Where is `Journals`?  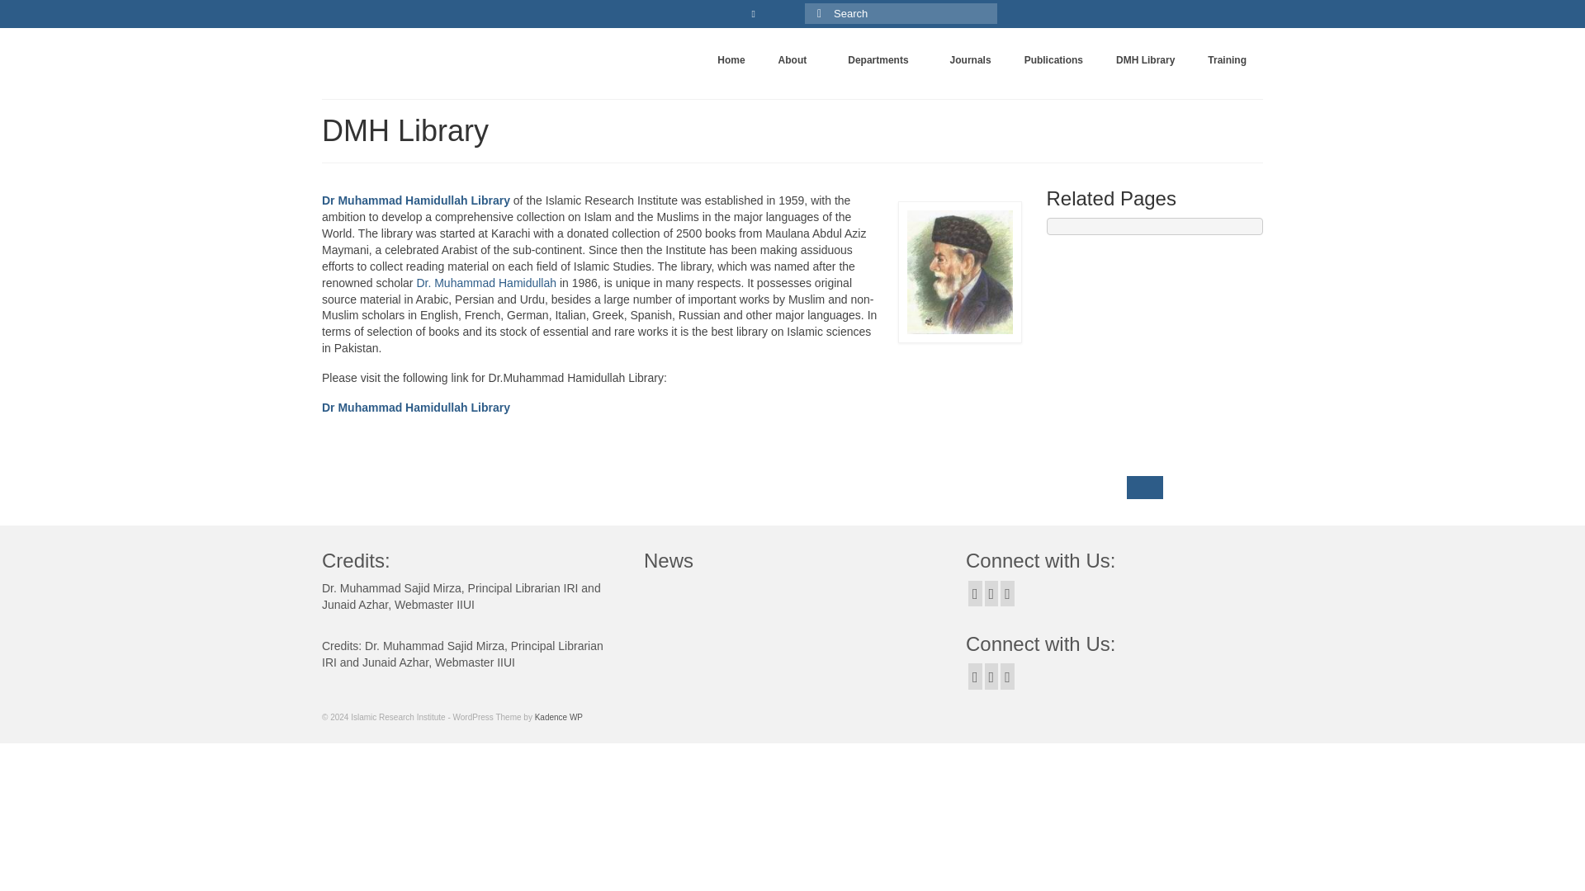 Journals is located at coordinates (971, 59).